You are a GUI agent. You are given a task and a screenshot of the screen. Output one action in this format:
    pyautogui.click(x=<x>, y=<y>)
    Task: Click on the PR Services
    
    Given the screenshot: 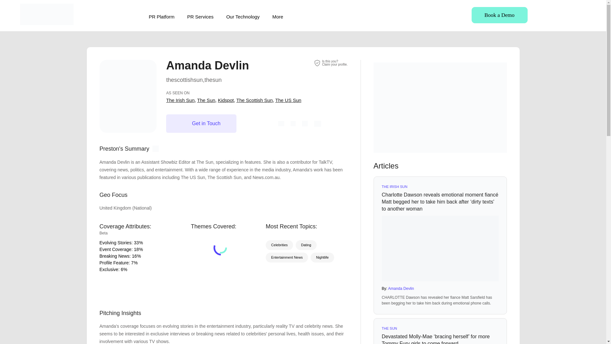 What is the action you would take?
    pyautogui.click(x=200, y=17)
    